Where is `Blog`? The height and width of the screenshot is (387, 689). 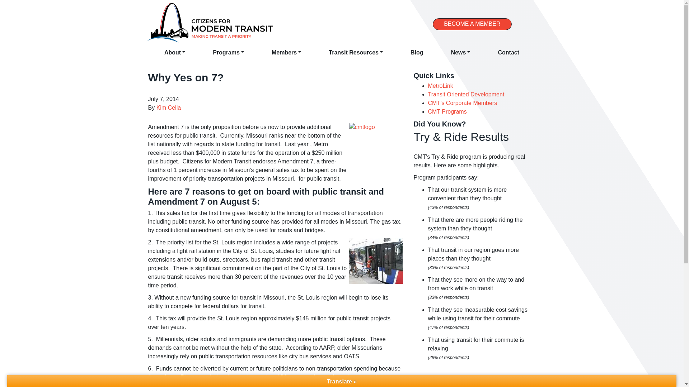 Blog is located at coordinates (417, 52).